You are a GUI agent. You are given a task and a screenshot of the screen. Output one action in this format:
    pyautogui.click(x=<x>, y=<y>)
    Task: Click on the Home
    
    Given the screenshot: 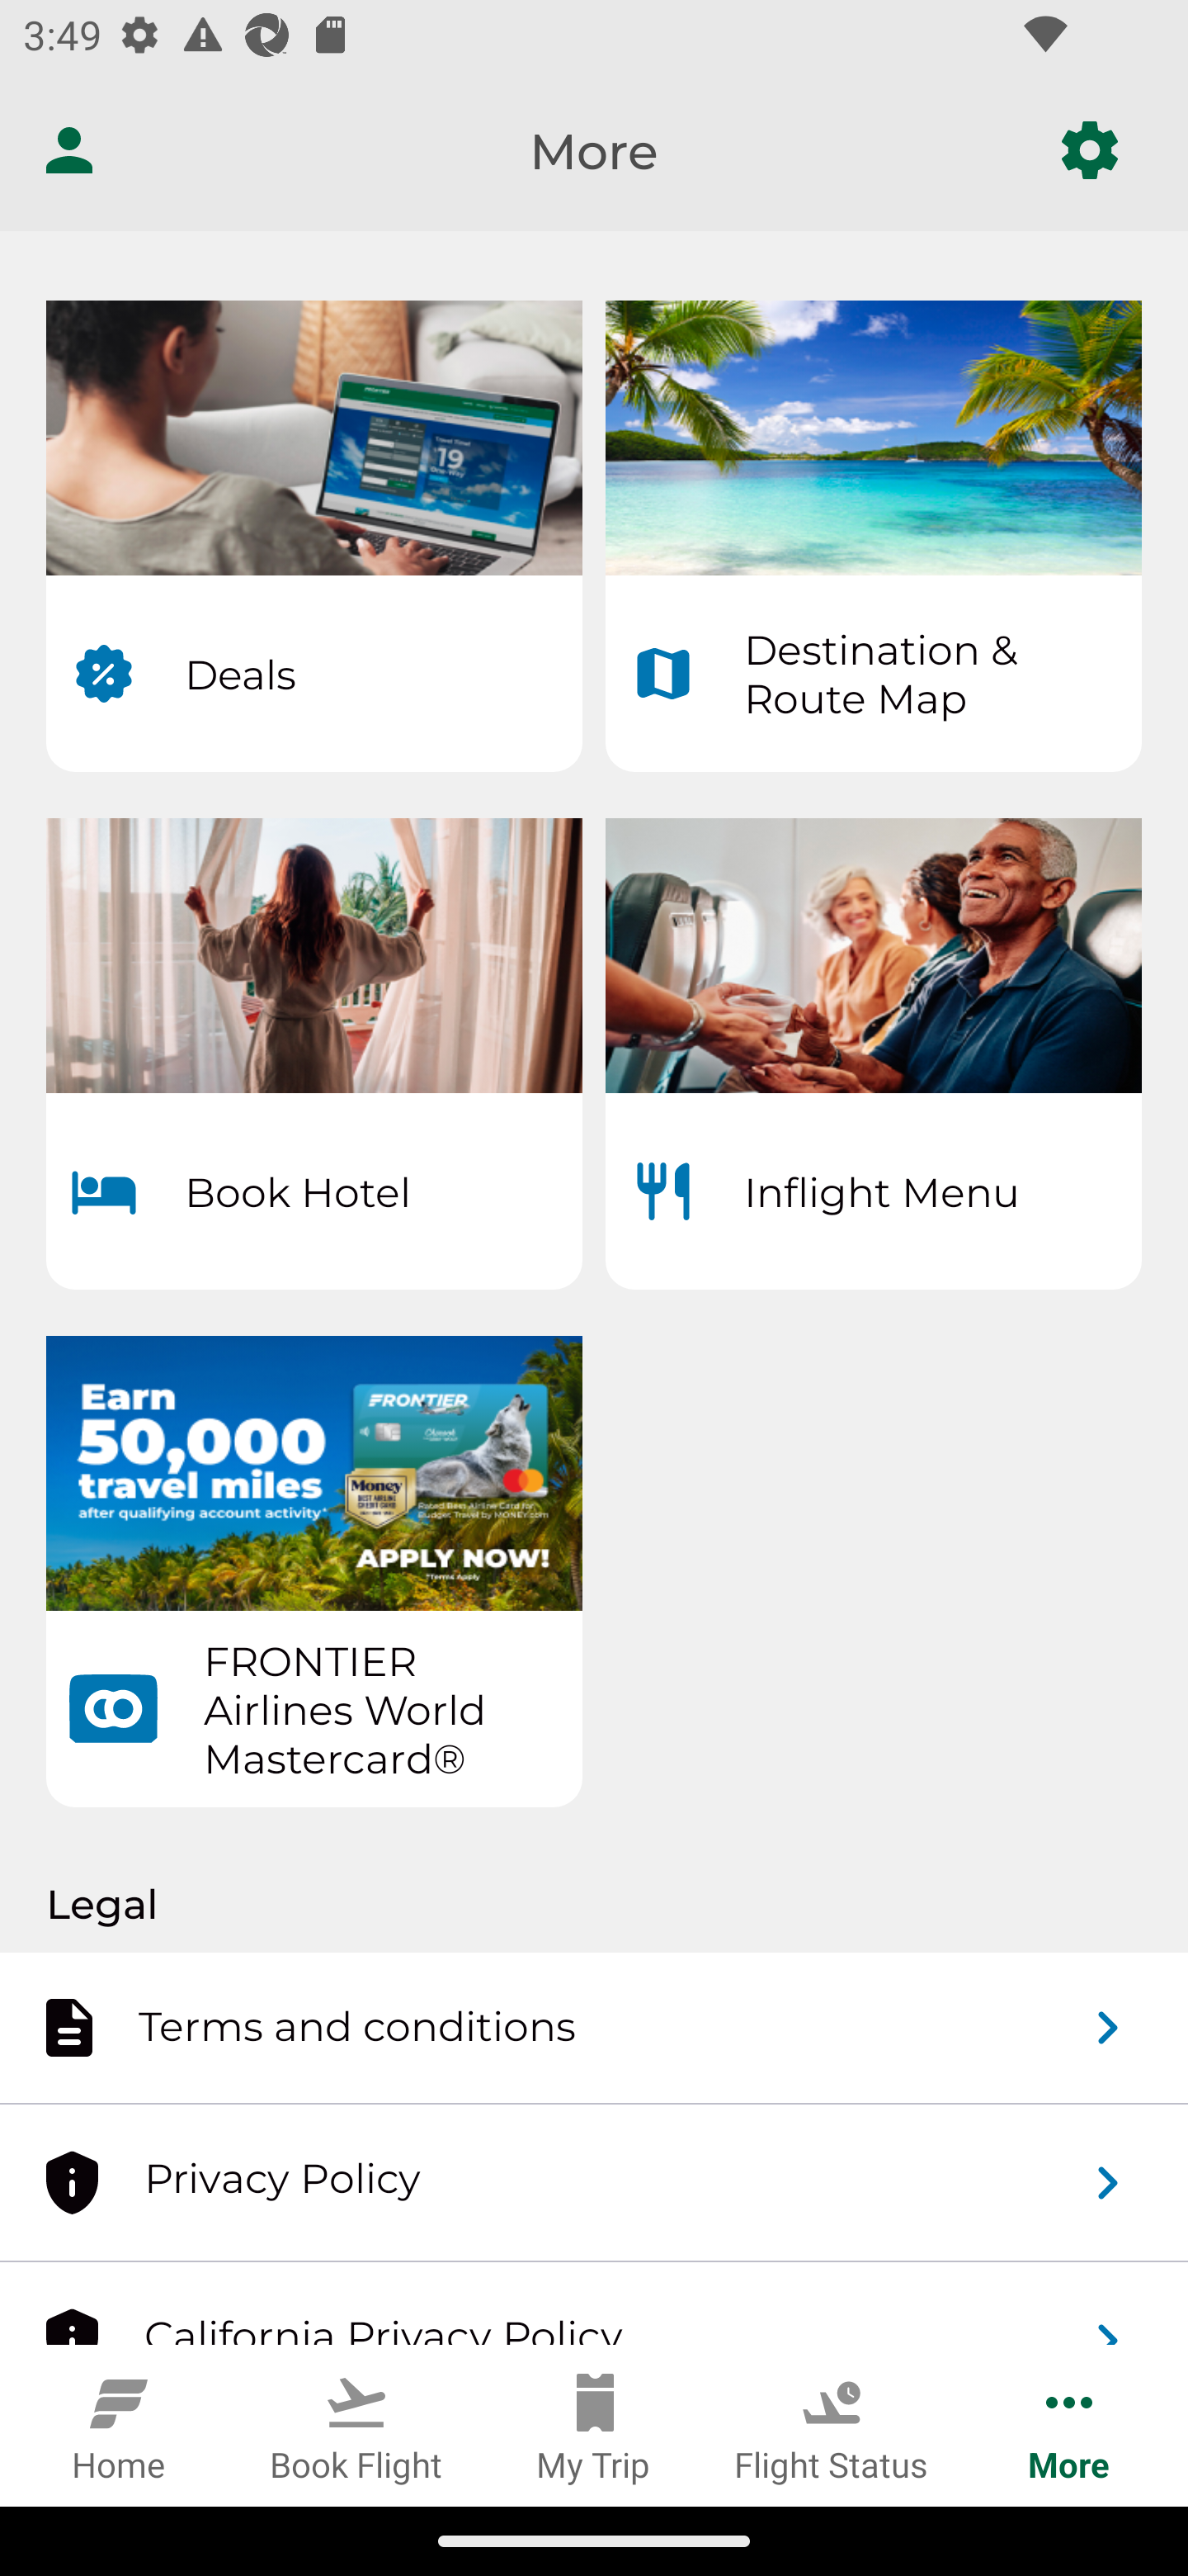 What is the action you would take?
    pyautogui.click(x=119, y=2425)
    